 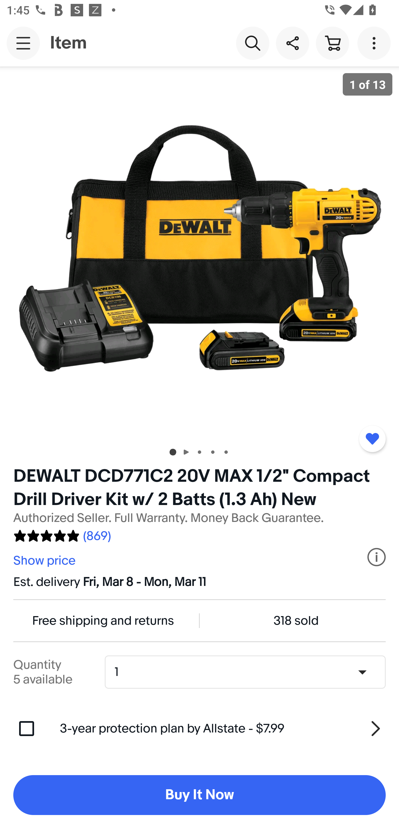 What do you see at coordinates (332, 43) in the screenshot?
I see `Cart button shopping cart` at bounding box center [332, 43].